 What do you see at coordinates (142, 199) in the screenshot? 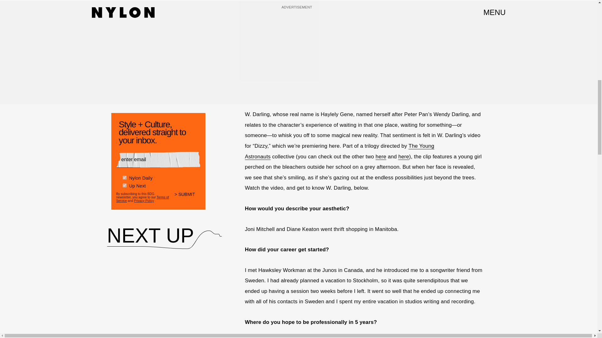
I see `Terms of Service` at bounding box center [142, 199].